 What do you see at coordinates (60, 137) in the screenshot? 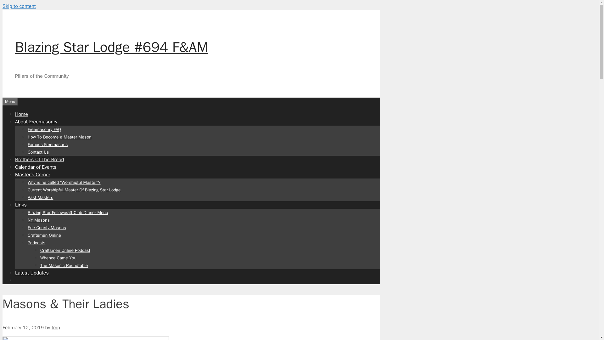
I see `How To Become a Master Mason` at bounding box center [60, 137].